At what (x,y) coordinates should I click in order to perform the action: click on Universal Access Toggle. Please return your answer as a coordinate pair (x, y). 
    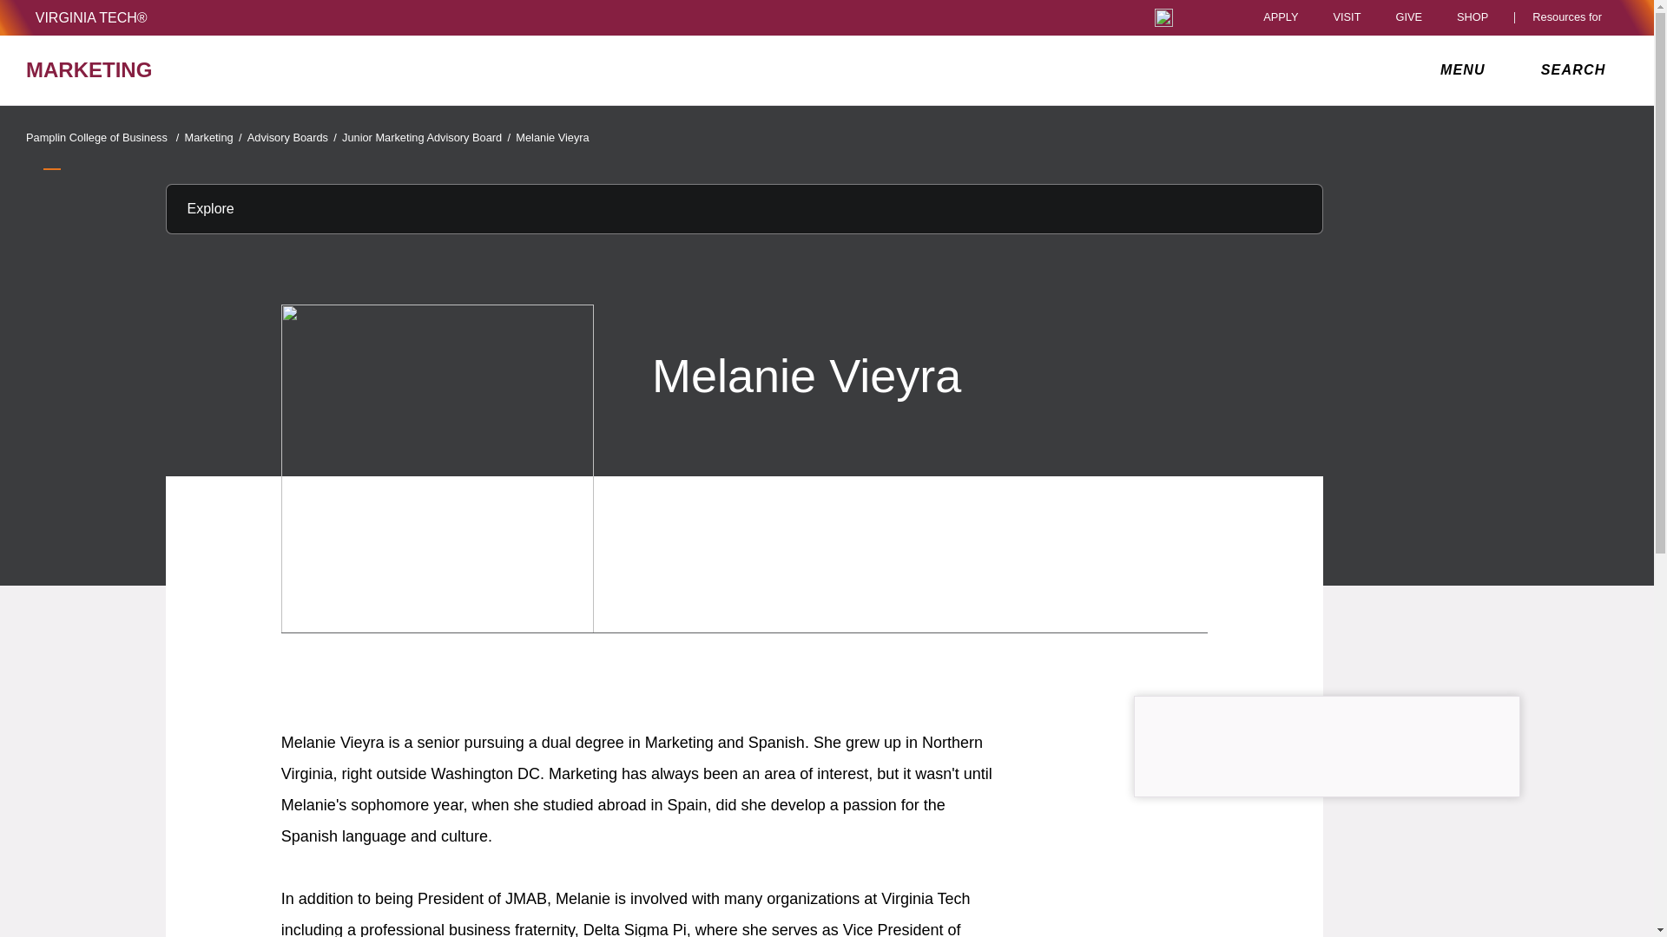
    Looking at the image, I should click on (1163, 17).